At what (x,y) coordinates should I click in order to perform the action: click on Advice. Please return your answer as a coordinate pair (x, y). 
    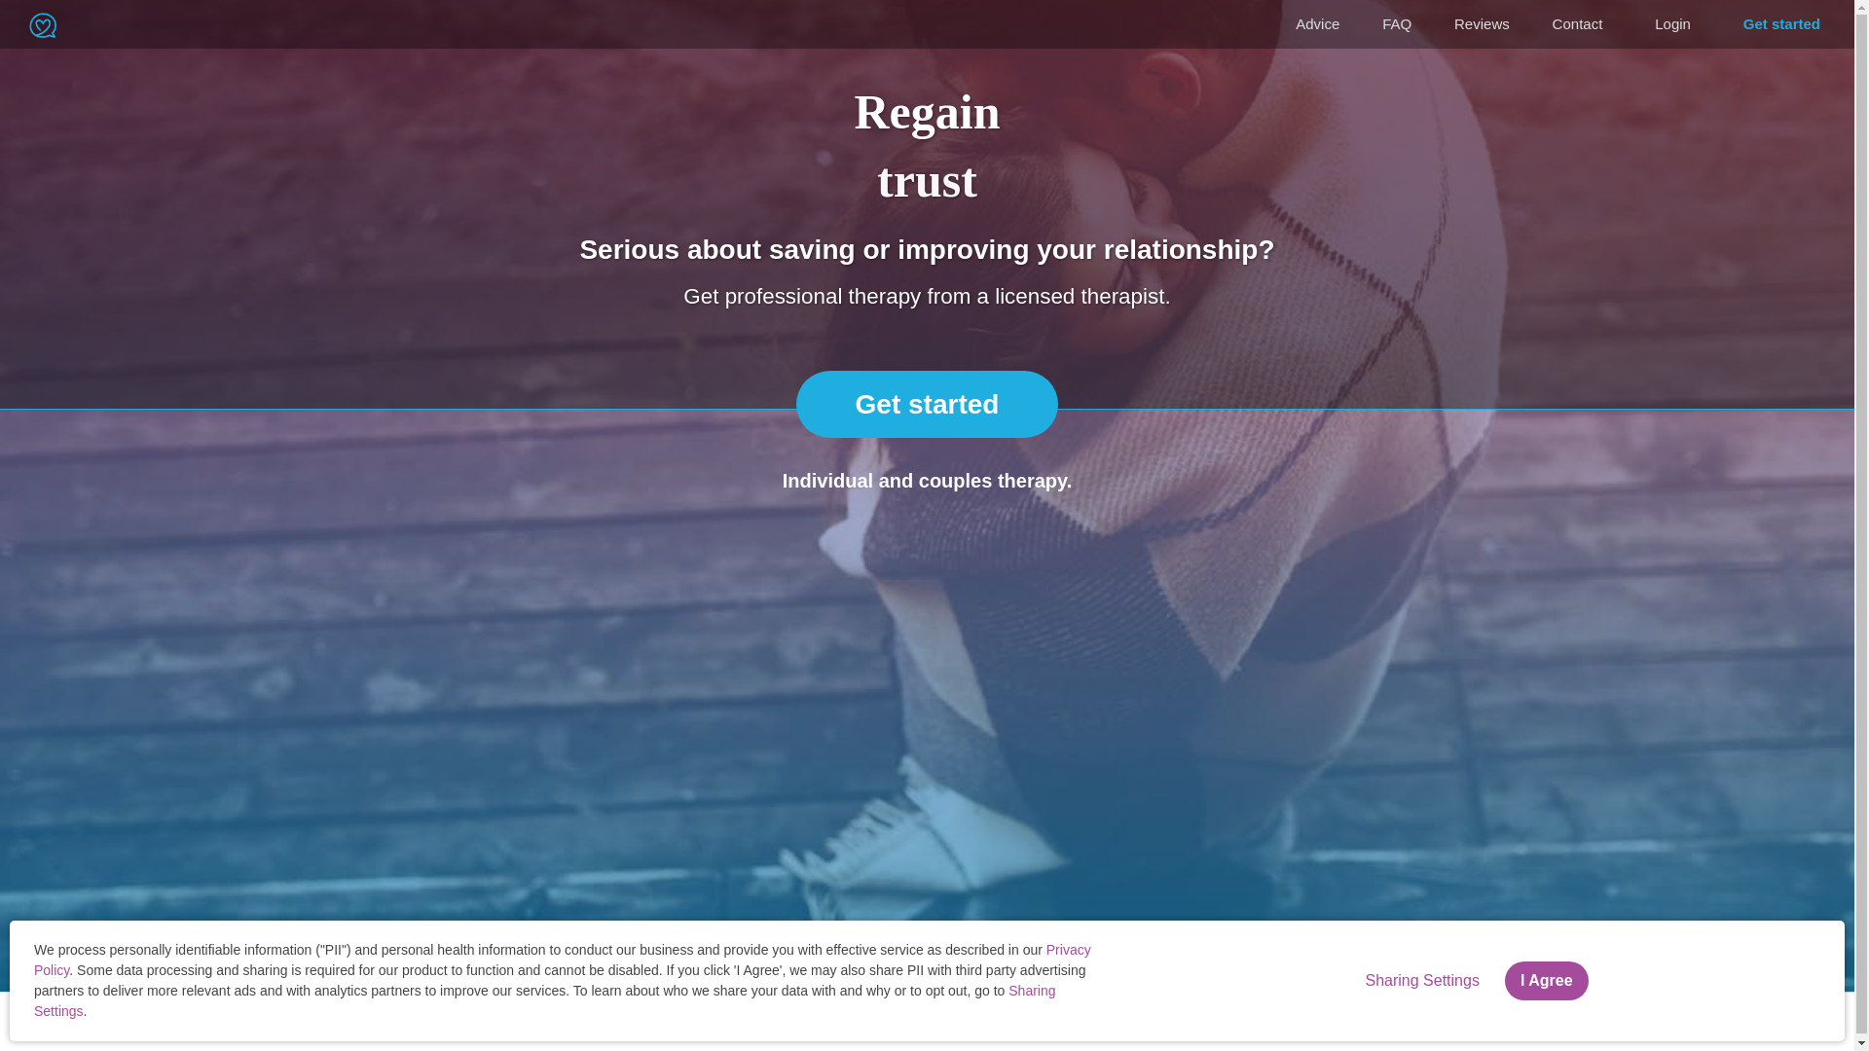
    Looking at the image, I should click on (1317, 24).